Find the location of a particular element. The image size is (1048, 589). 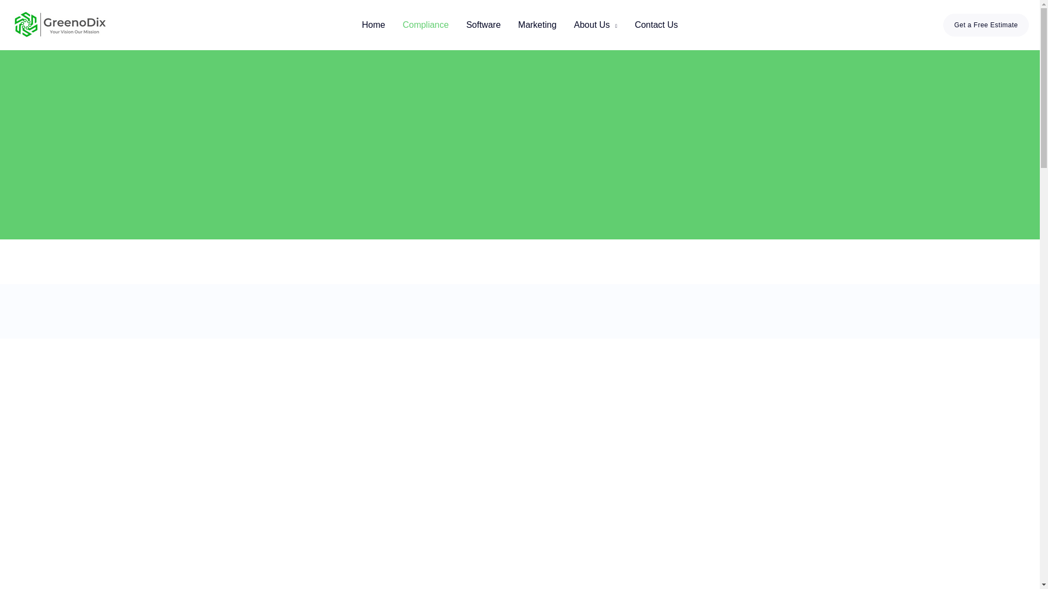

Marketing is located at coordinates (537, 25).